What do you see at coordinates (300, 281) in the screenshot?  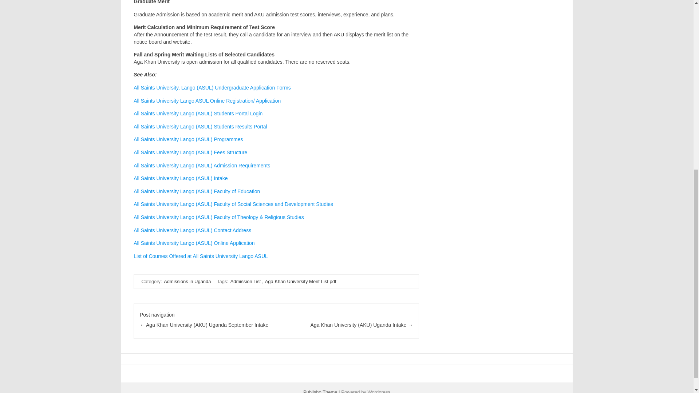 I see `Aga Khan University Merit List pdf` at bounding box center [300, 281].